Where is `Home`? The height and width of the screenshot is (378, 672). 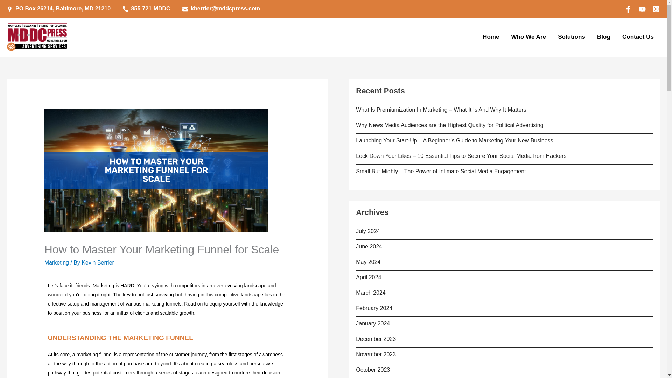 Home is located at coordinates (491, 37).